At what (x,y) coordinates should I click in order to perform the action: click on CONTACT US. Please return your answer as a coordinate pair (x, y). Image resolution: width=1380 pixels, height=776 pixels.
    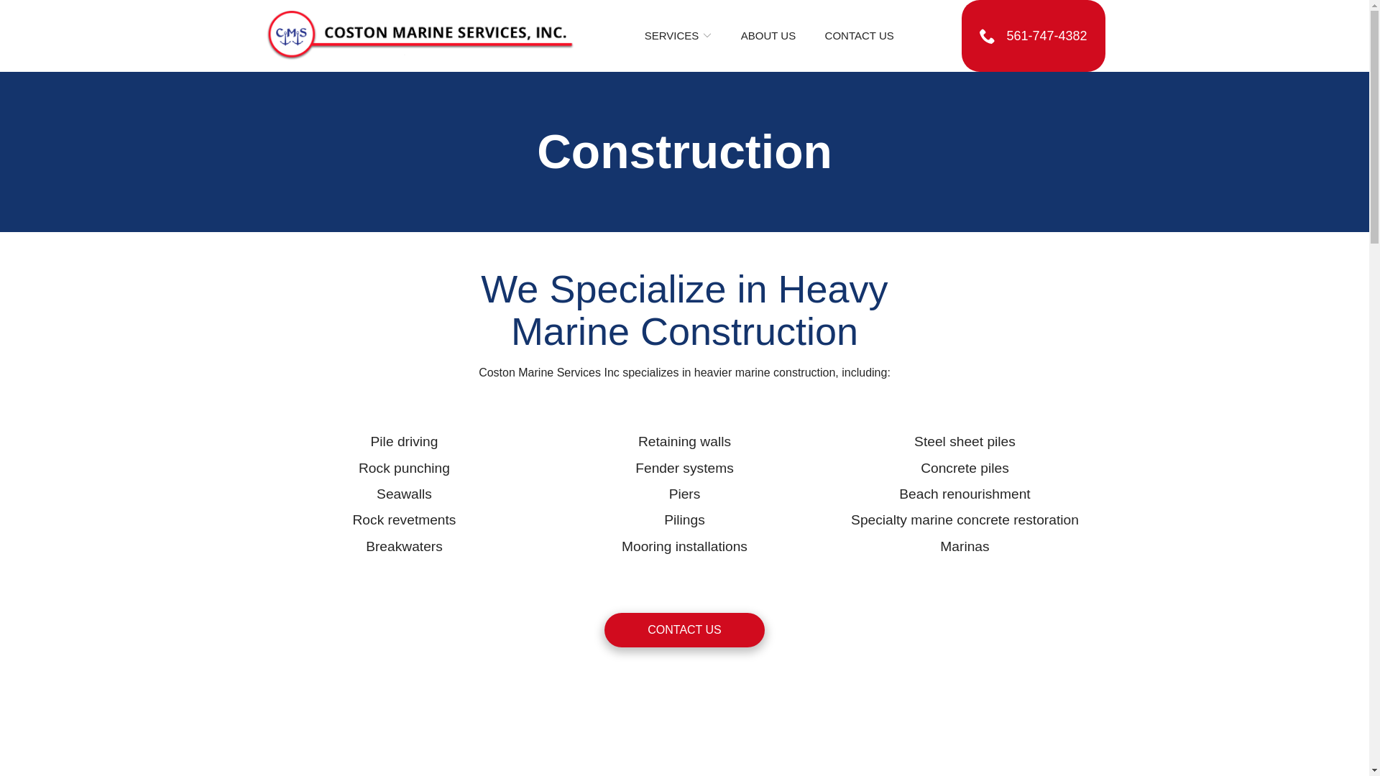
    Looking at the image, I should click on (684, 629).